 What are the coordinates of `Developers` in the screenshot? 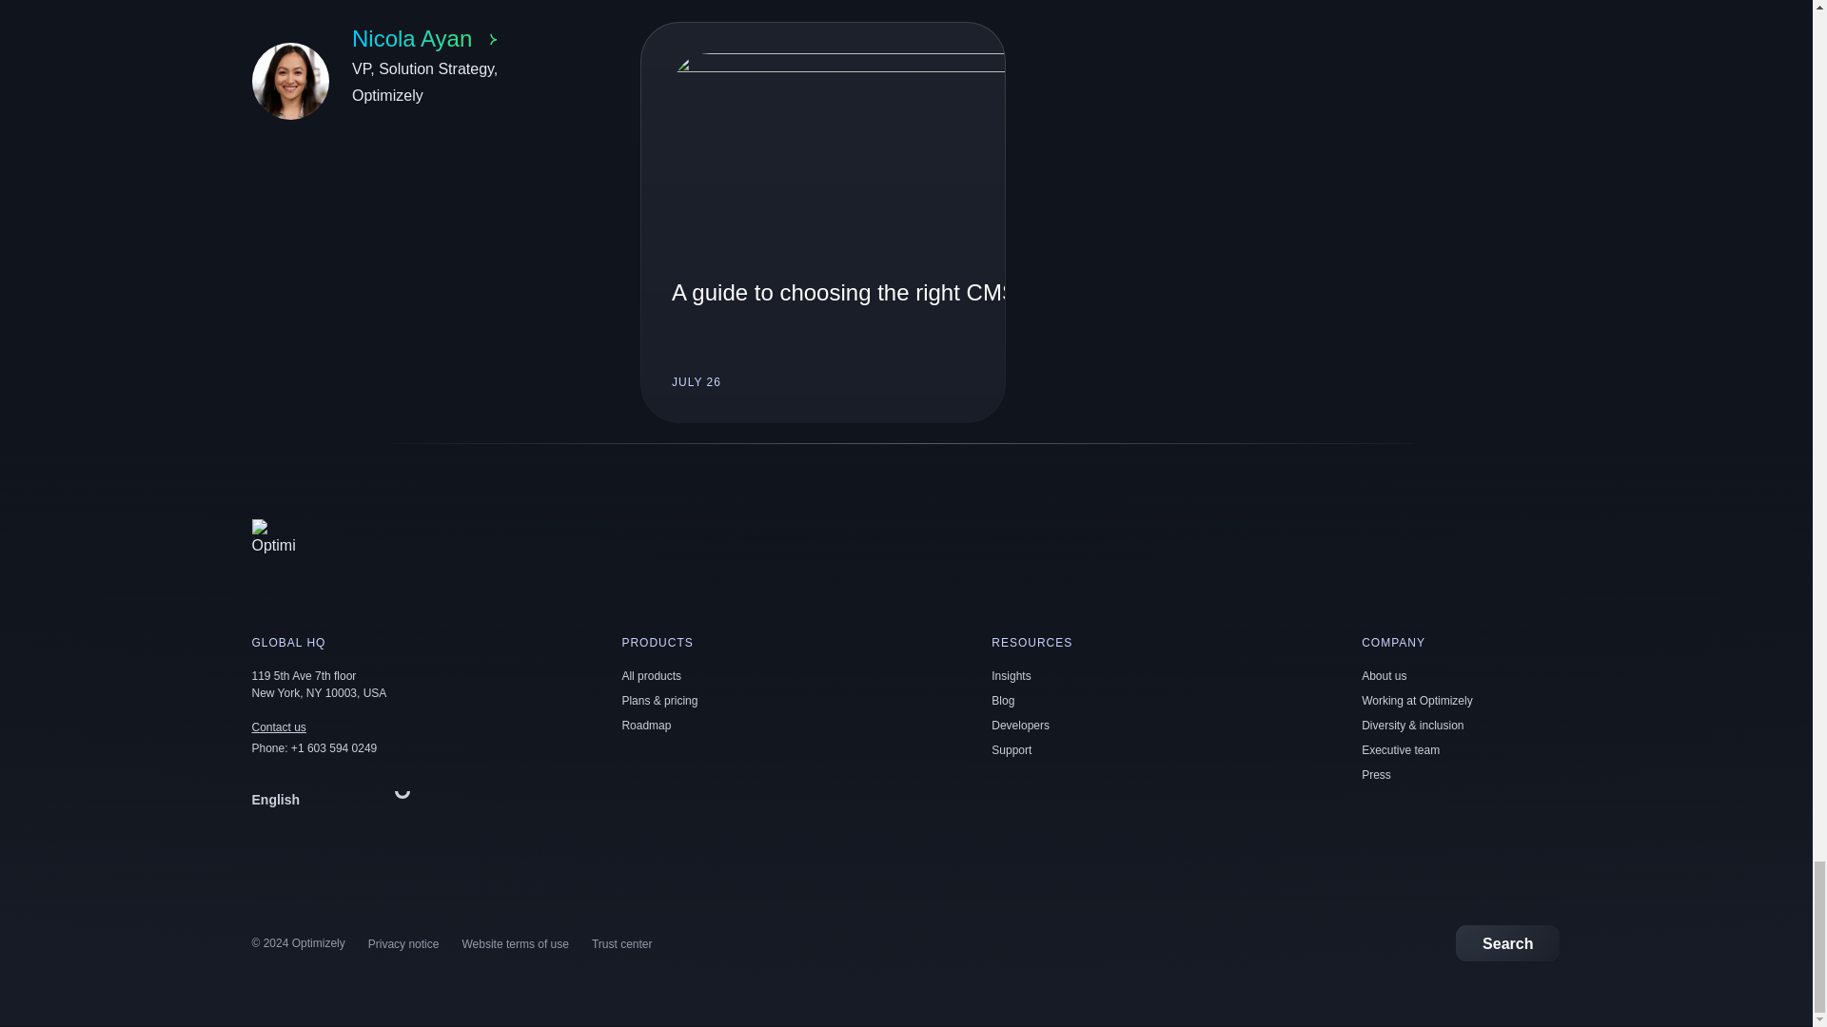 It's located at (1020, 726).